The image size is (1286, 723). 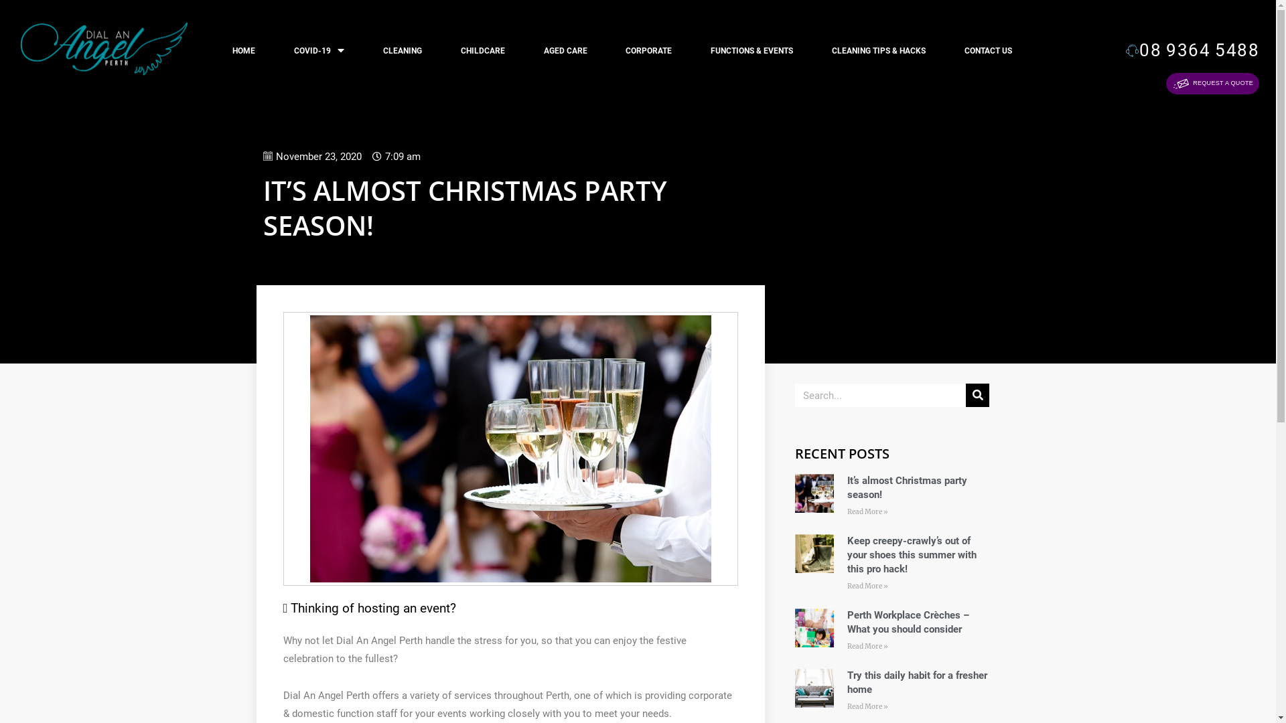 What do you see at coordinates (650, 51) in the screenshot?
I see `CORPORATE` at bounding box center [650, 51].